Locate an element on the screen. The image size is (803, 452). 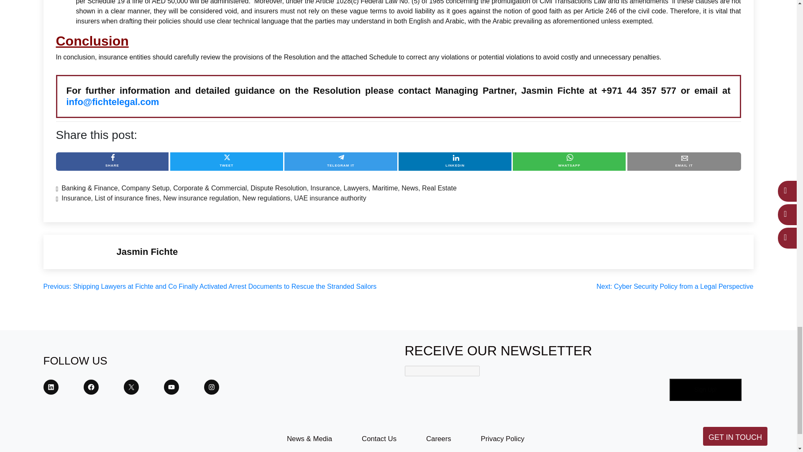
News is located at coordinates (410, 187).